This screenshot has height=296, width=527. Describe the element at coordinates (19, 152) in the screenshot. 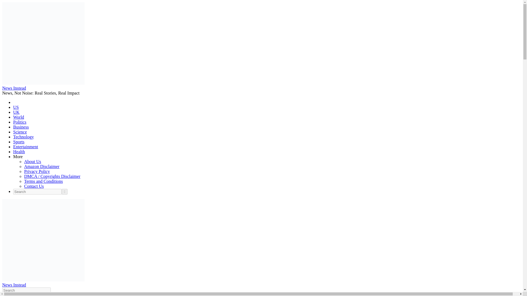

I see `Health` at that location.